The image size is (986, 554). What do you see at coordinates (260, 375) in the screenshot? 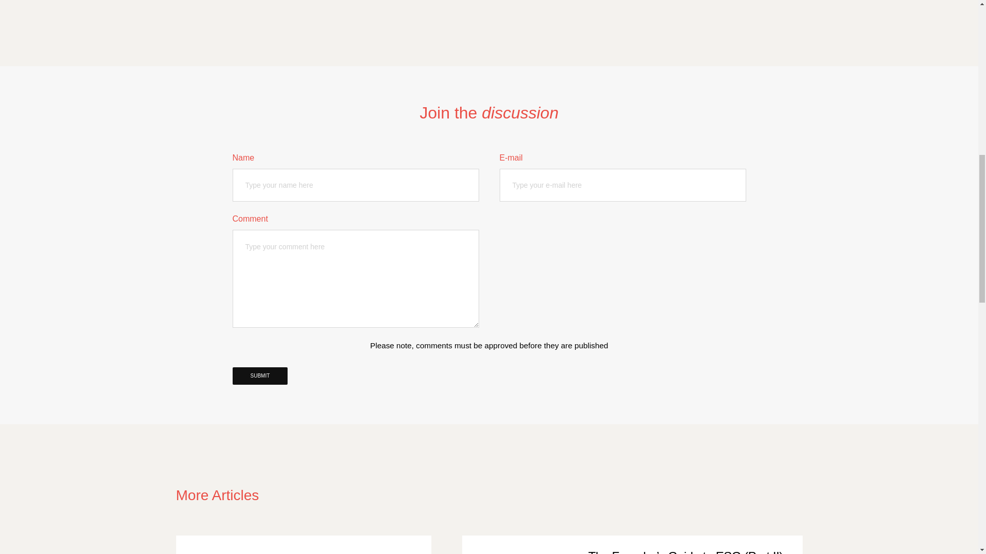
I see `SUBMIT` at bounding box center [260, 375].